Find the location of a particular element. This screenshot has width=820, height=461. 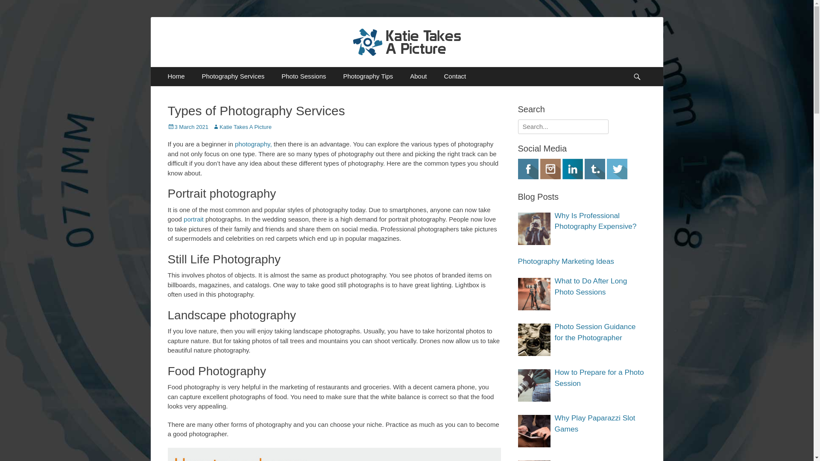

About is located at coordinates (419, 77).